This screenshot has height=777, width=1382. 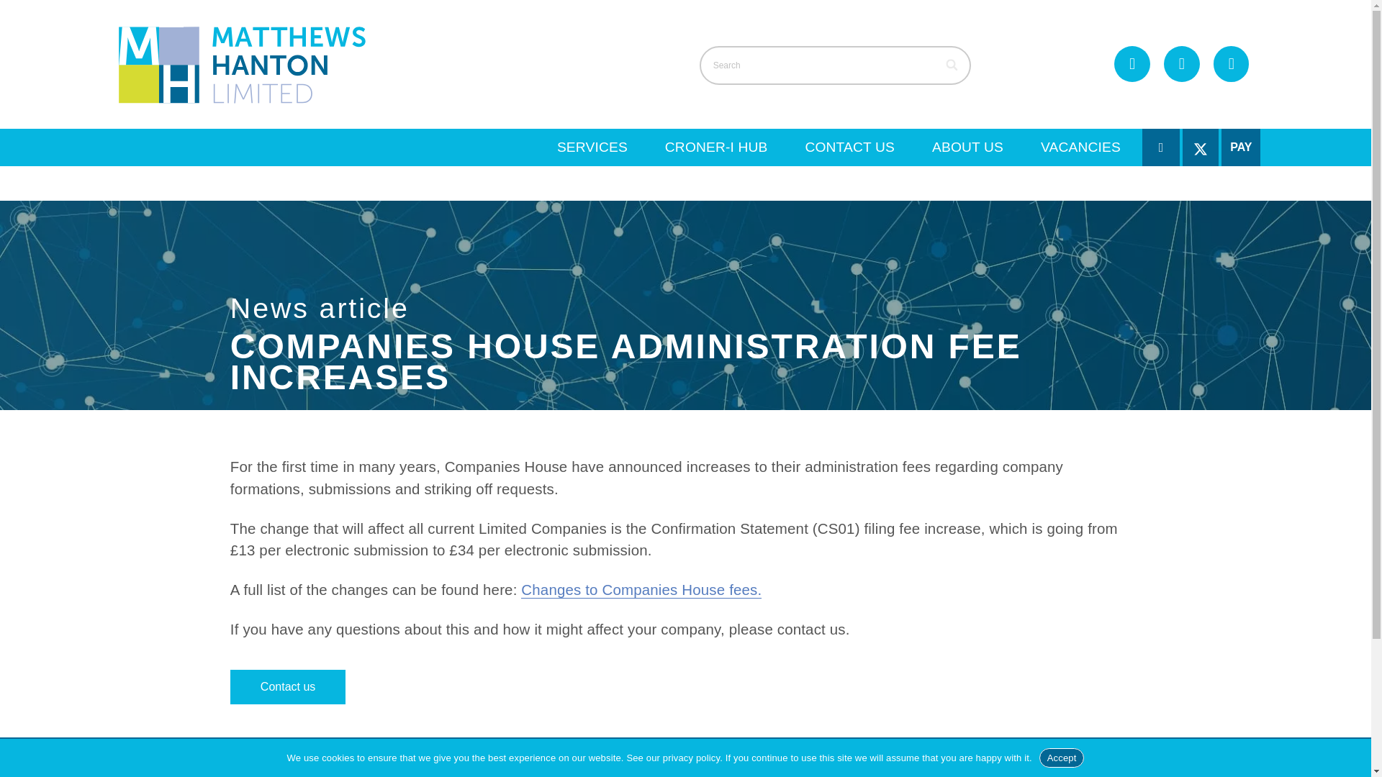 I want to click on VACANCIES, so click(x=1080, y=147).